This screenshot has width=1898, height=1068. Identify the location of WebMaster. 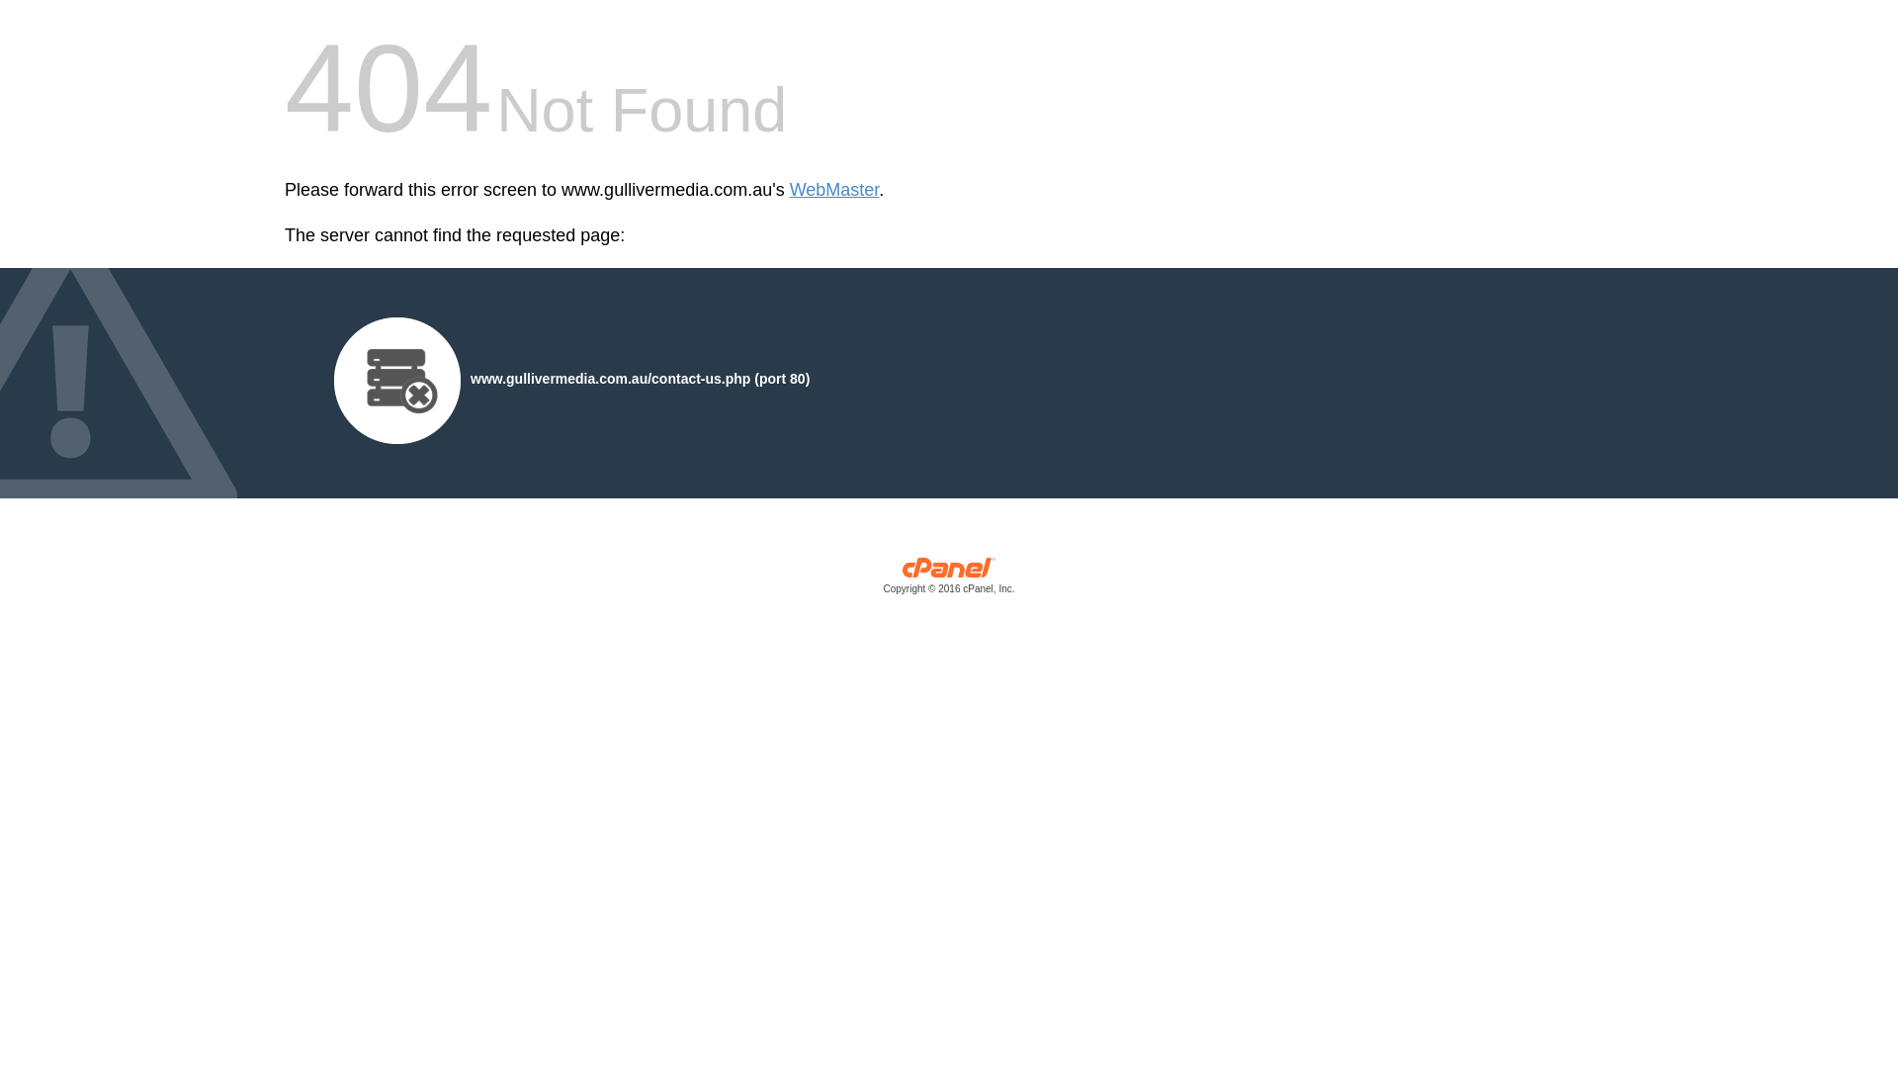
(834, 190).